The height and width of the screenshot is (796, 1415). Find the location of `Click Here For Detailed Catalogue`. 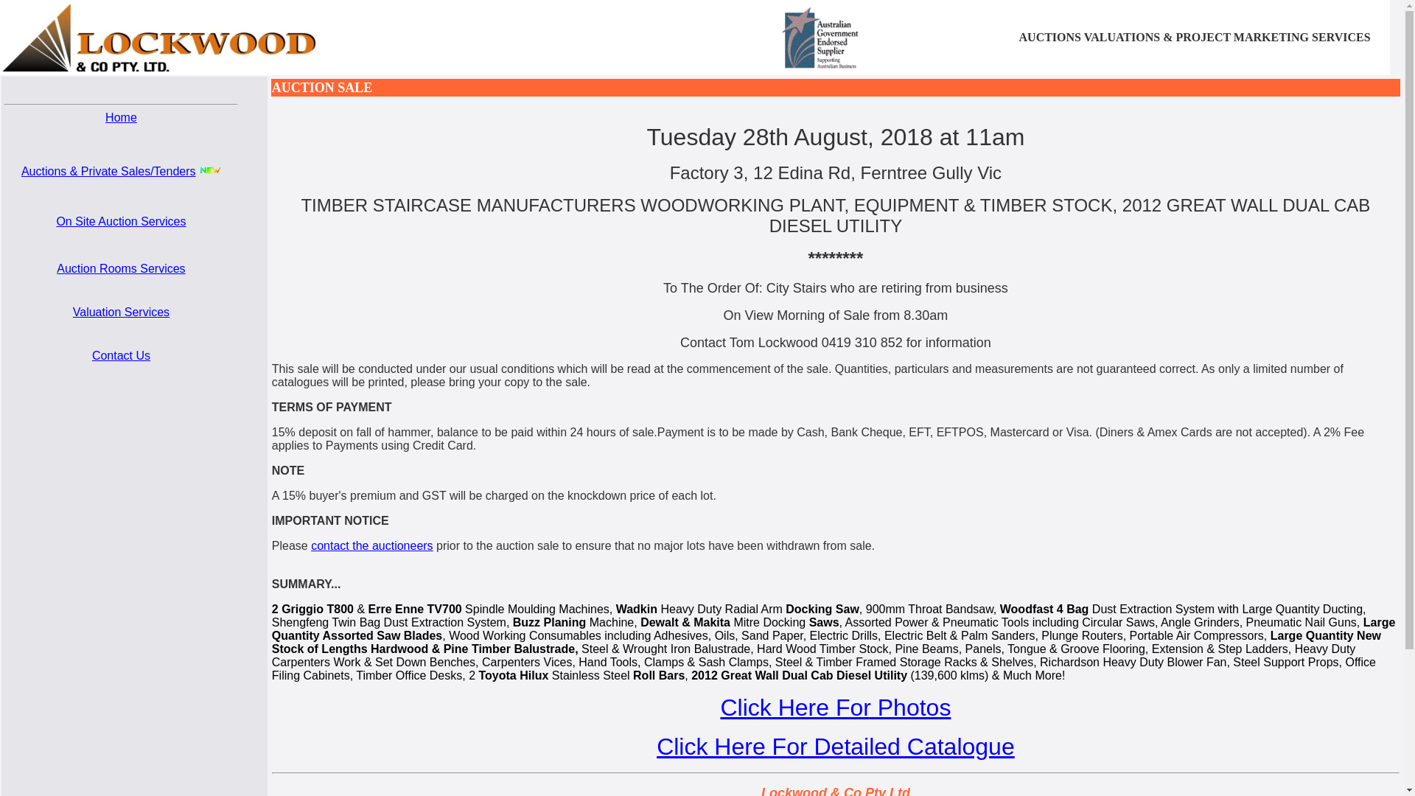

Click Here For Detailed Catalogue is located at coordinates (836, 747).